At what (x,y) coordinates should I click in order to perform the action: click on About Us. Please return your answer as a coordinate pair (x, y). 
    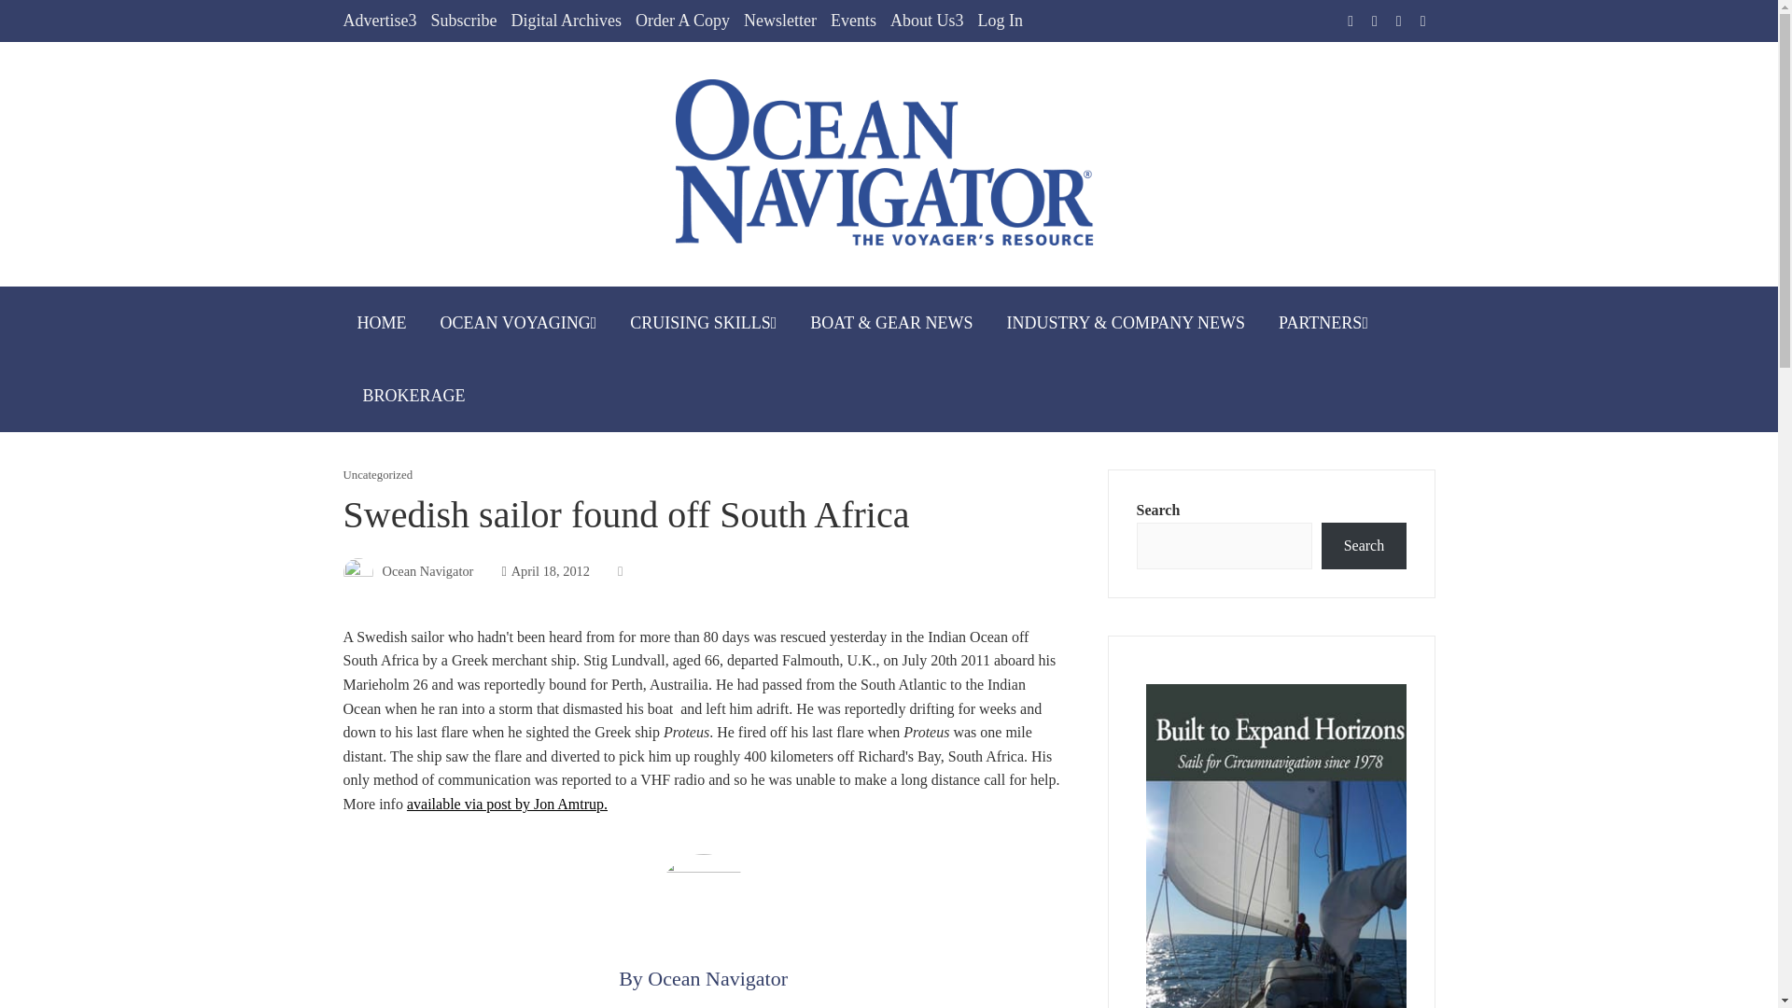
    Looking at the image, I should click on (927, 21).